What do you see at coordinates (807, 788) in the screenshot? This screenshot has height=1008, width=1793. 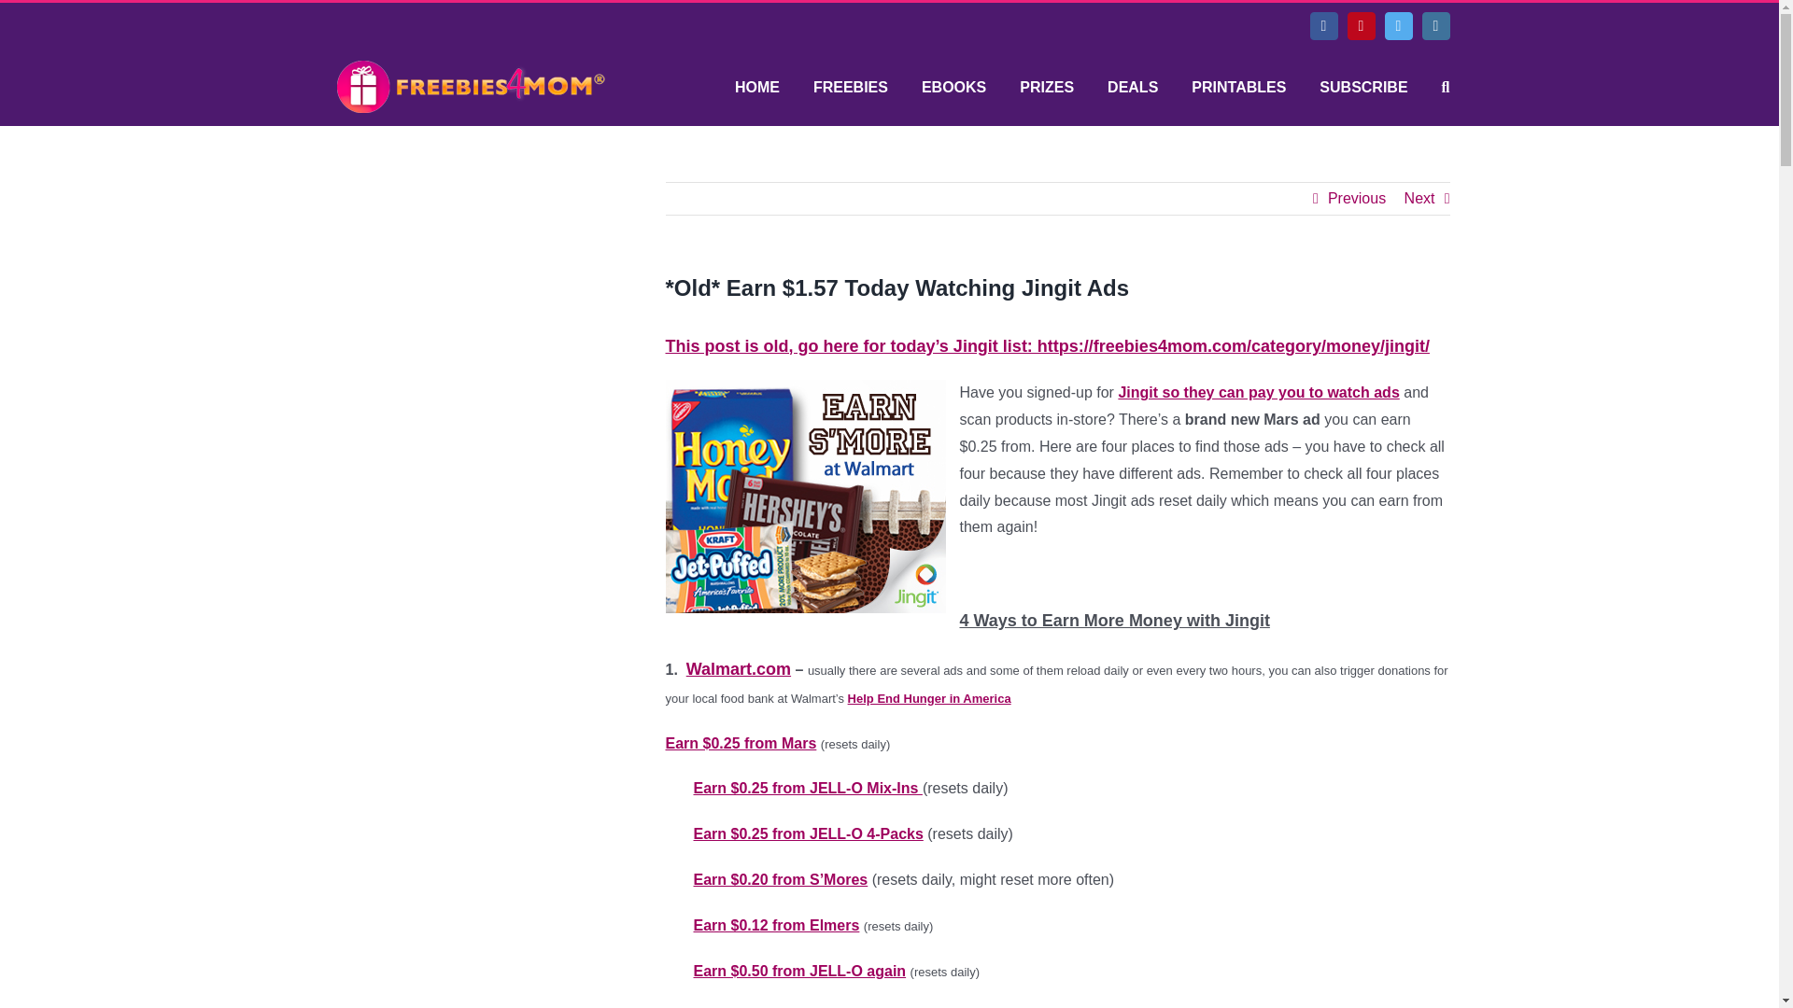 I see `Walmart` at bounding box center [807, 788].